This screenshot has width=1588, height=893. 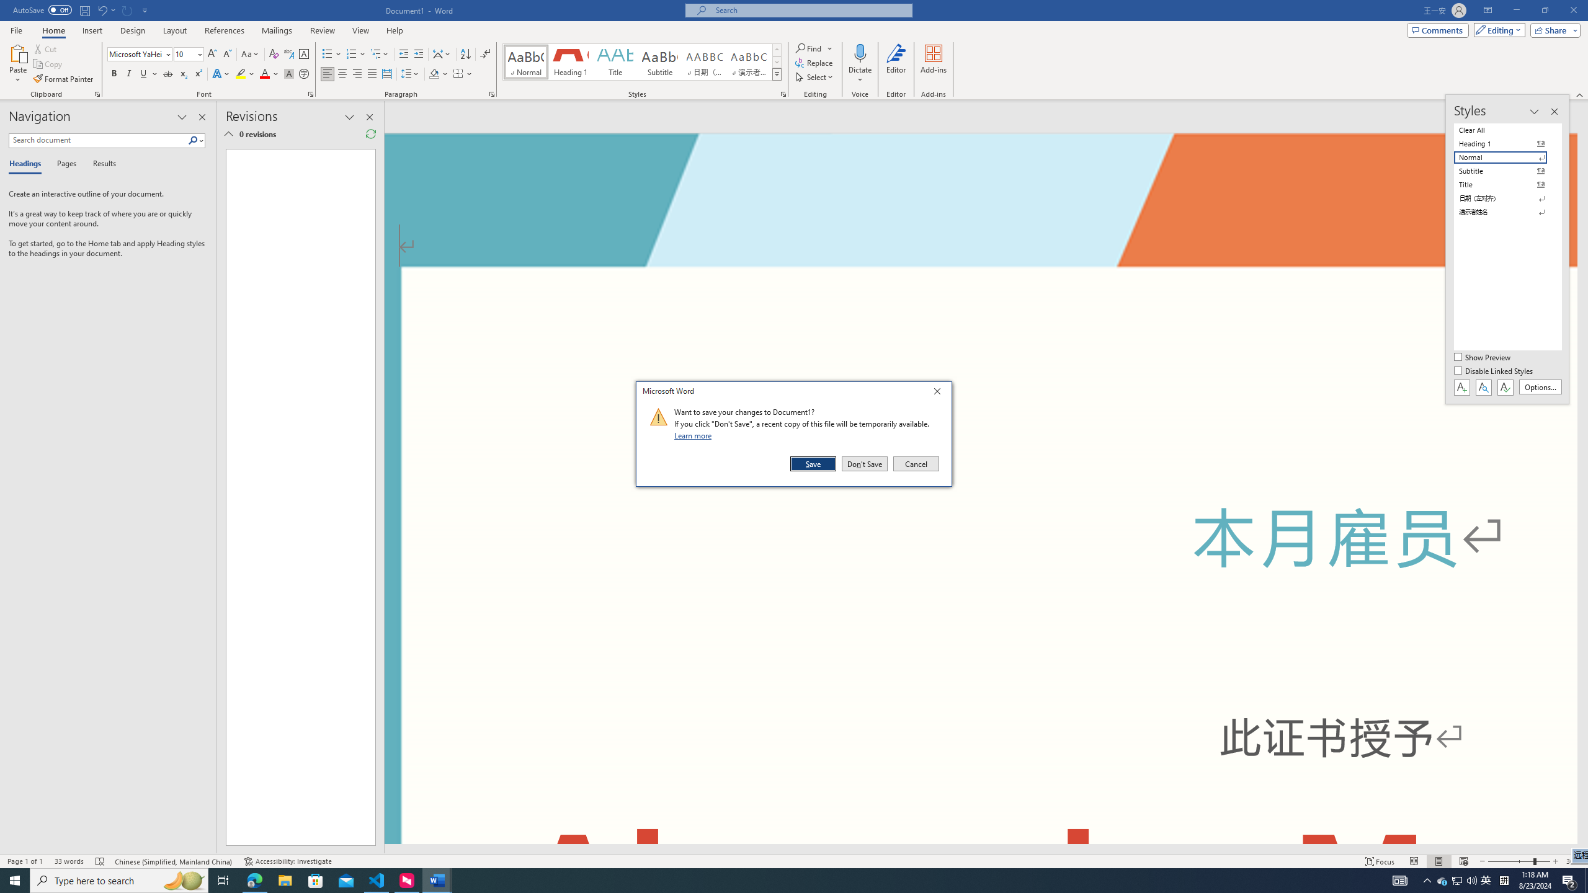 I want to click on Focus , so click(x=1553, y=30).